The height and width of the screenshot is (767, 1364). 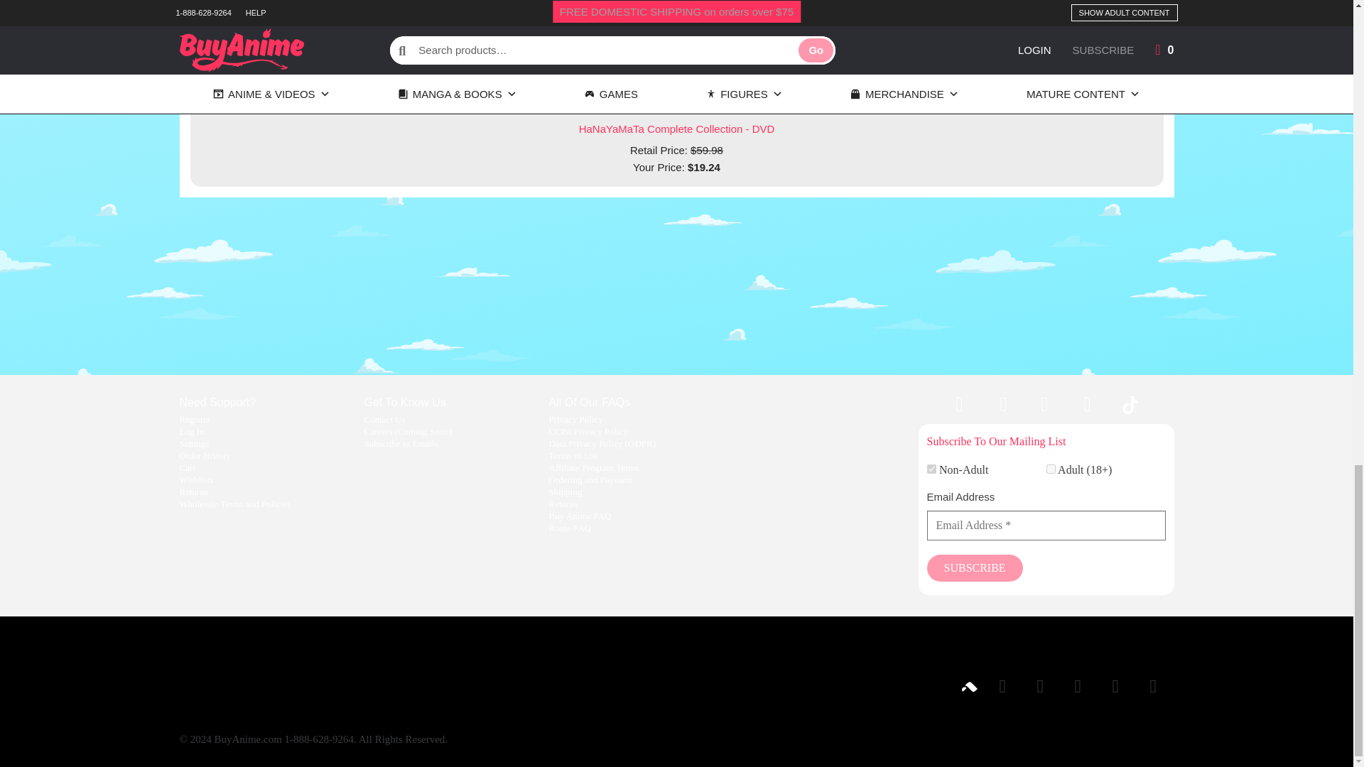 I want to click on 1, so click(x=931, y=469).